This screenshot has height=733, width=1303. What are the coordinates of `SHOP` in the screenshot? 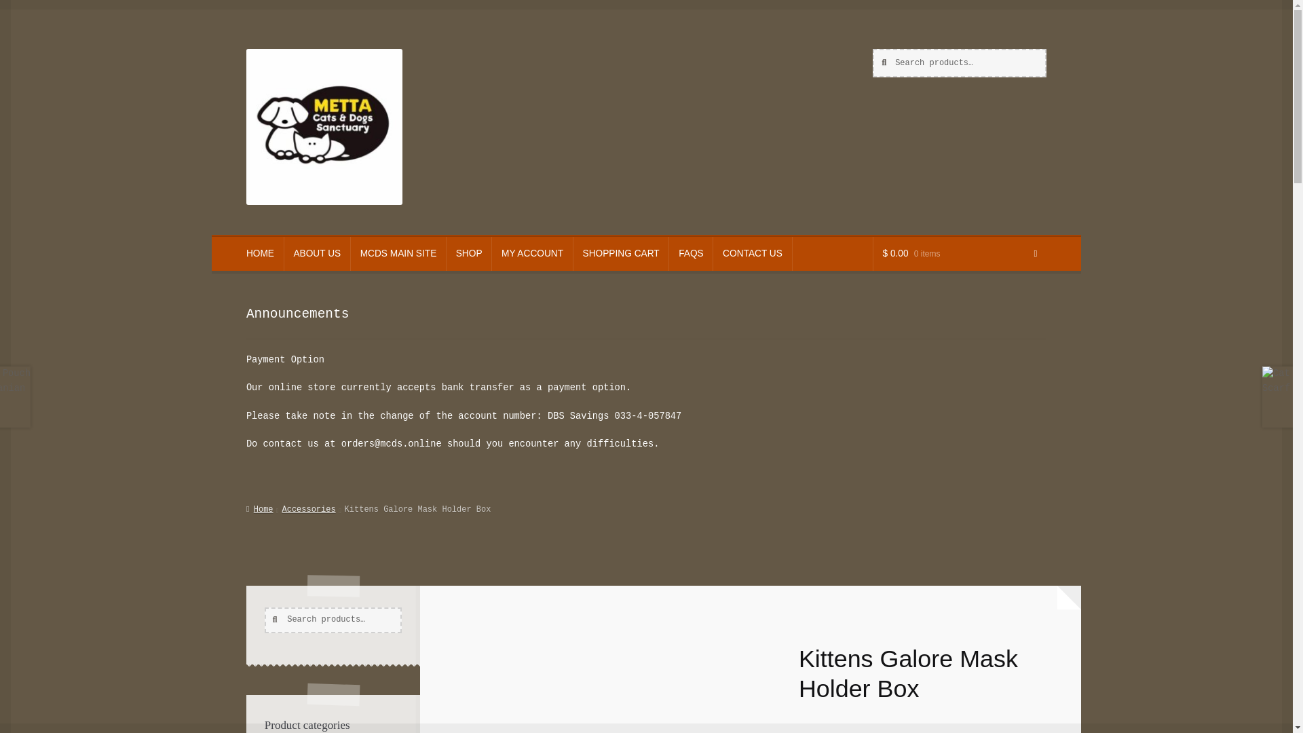 It's located at (468, 253).